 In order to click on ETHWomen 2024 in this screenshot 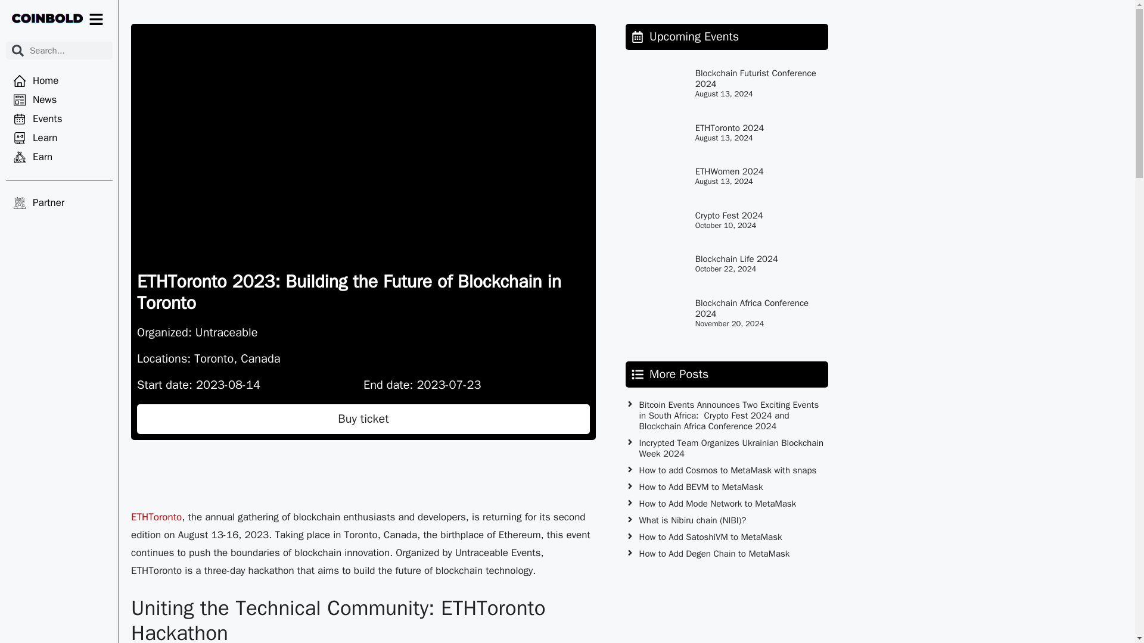, I will do `click(729, 171)`.